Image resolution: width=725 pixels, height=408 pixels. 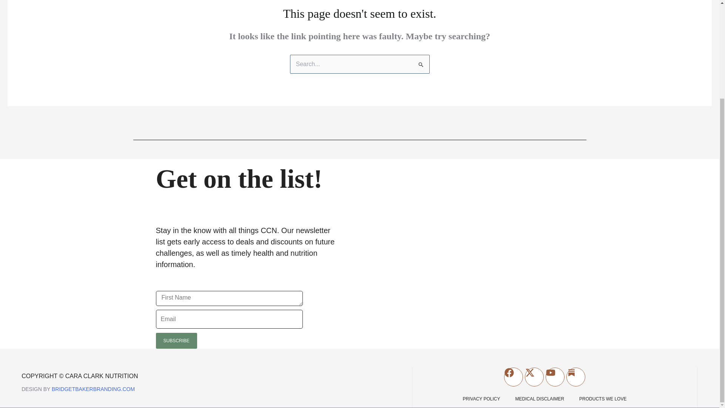 I want to click on PRIVACY POLICY, so click(x=481, y=399).